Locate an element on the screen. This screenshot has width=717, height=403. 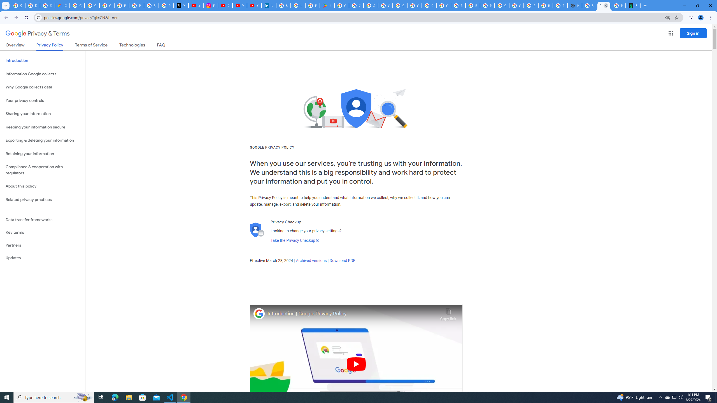
Sharing your information is located at coordinates (43, 114).